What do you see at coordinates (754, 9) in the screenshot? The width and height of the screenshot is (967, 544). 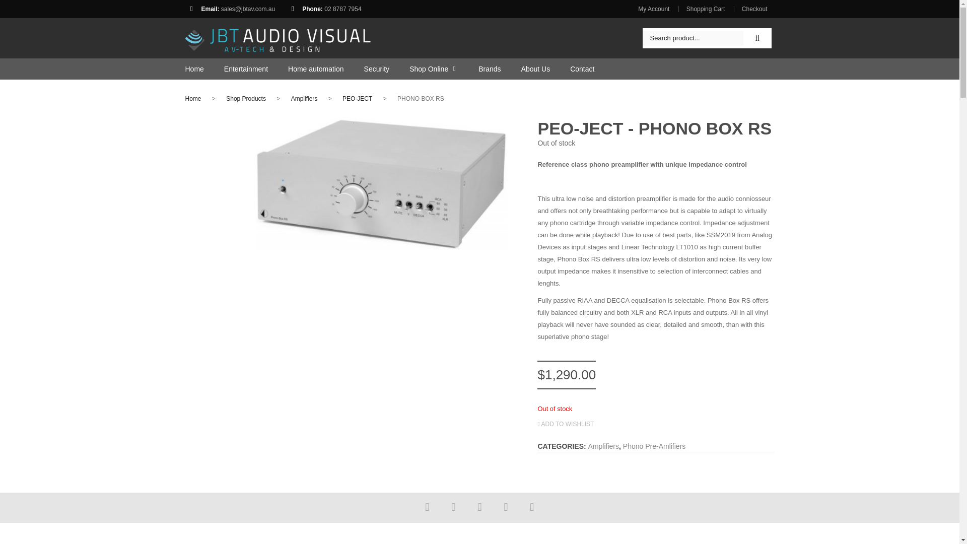 I see `Checkout` at bounding box center [754, 9].